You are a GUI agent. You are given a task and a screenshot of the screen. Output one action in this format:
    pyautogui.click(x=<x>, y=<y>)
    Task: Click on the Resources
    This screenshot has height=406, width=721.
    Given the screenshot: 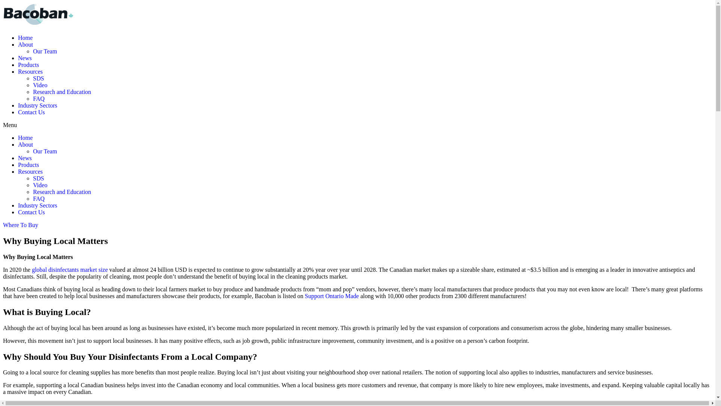 What is the action you would take?
    pyautogui.click(x=30, y=71)
    